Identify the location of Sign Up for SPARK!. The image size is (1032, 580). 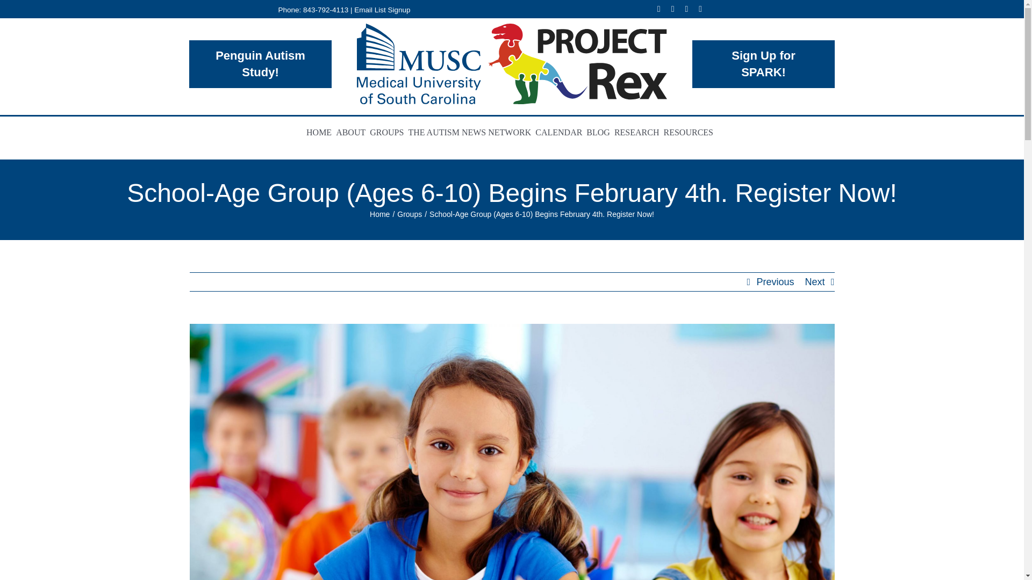
(763, 64).